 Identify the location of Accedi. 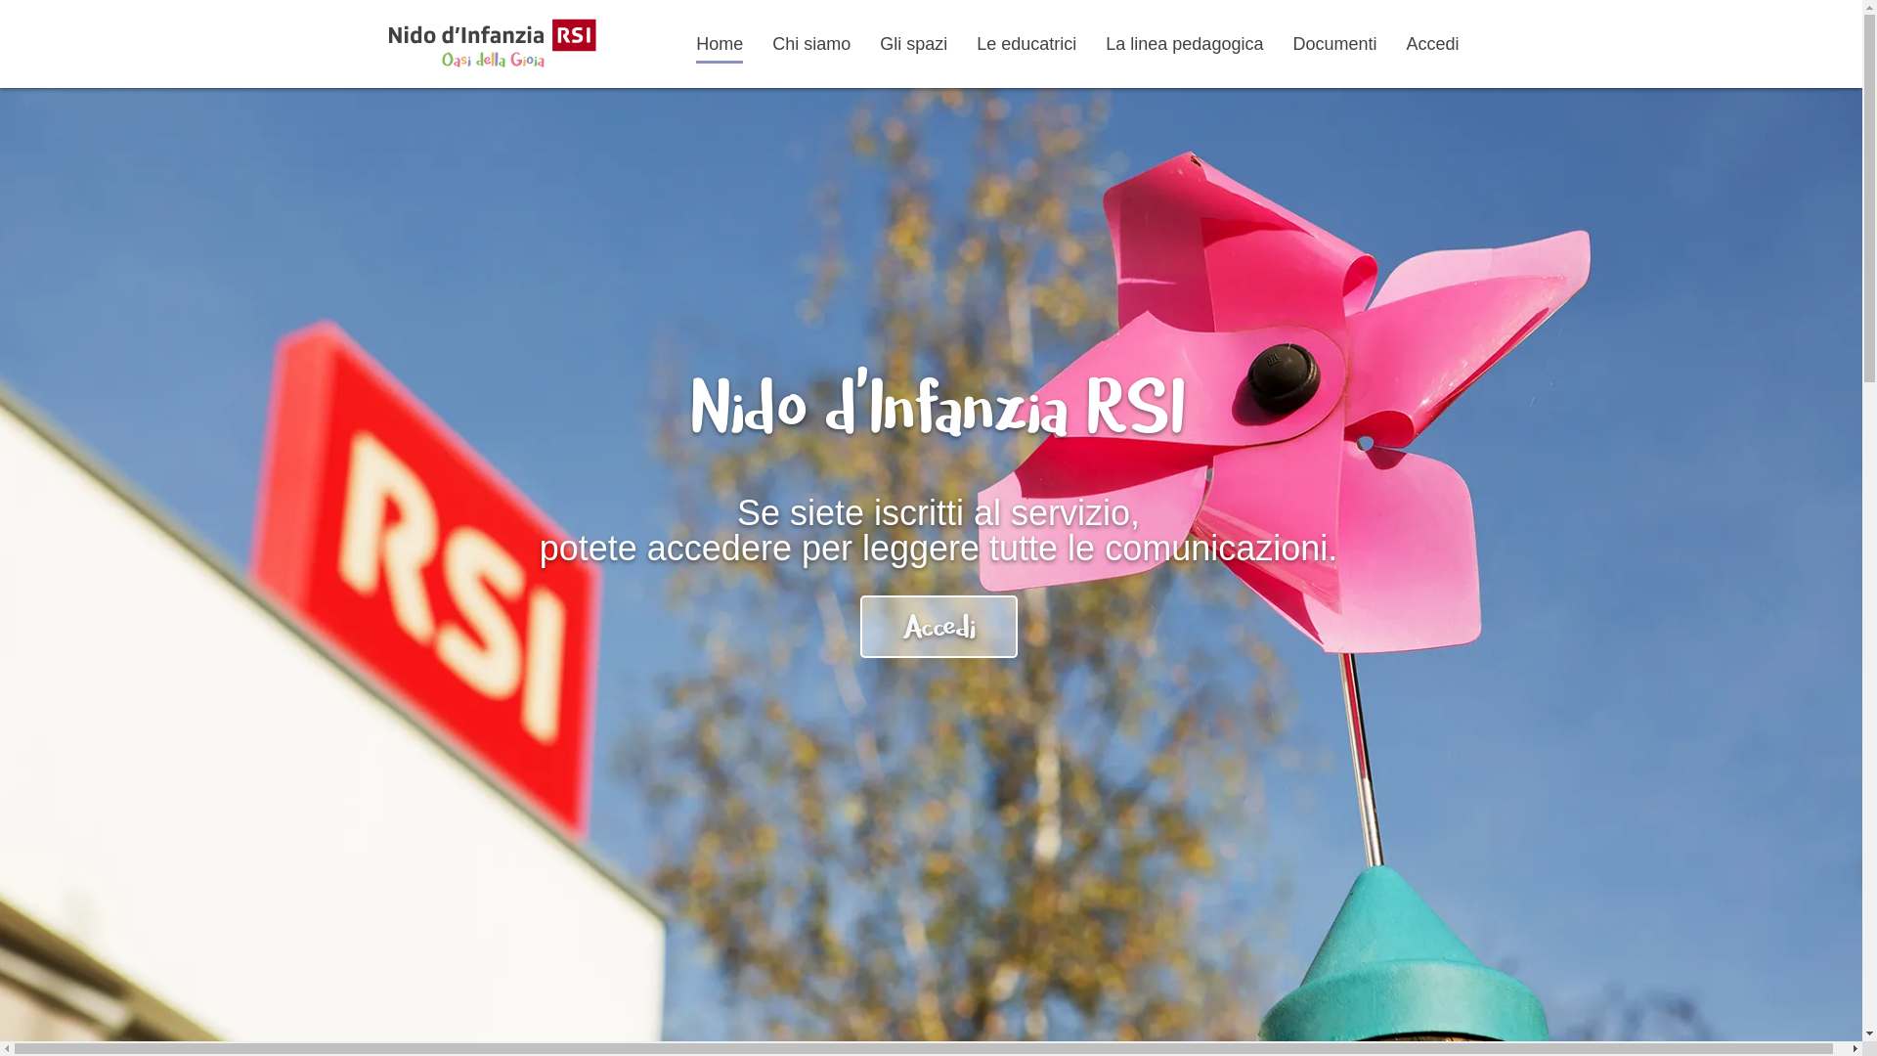
(938, 627).